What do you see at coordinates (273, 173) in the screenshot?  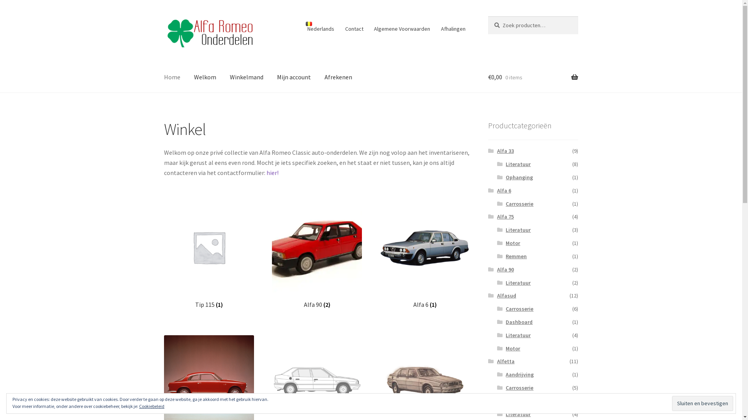 I see `hier!` at bounding box center [273, 173].